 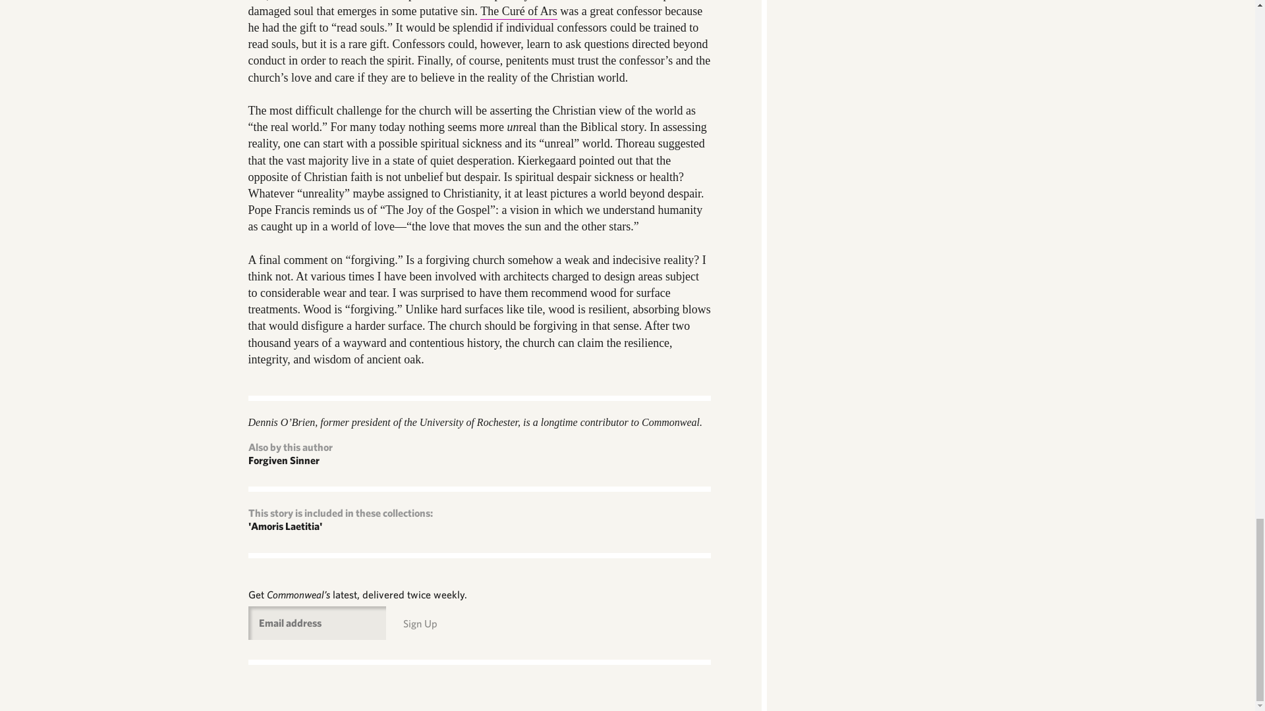 What do you see at coordinates (420, 623) in the screenshot?
I see `Sign Up` at bounding box center [420, 623].